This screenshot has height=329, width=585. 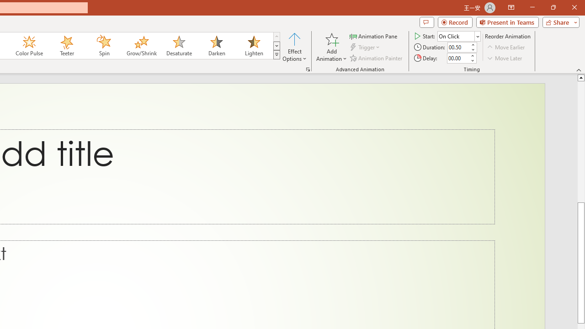 What do you see at coordinates (141, 46) in the screenshot?
I see `Grow/Shrink` at bounding box center [141, 46].